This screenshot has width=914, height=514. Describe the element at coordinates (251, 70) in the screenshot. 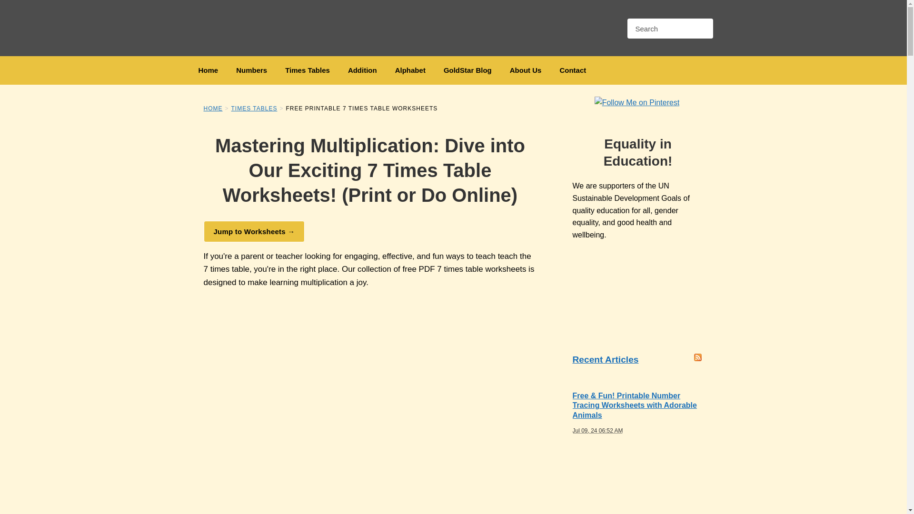

I see `Numbers` at that location.